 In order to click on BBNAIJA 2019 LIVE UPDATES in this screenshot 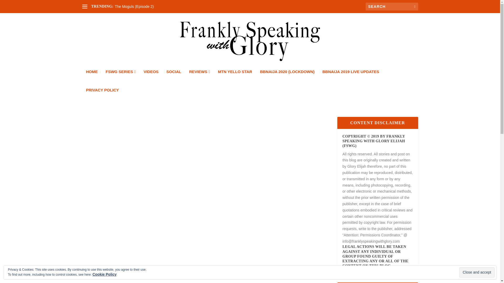, I will do `click(351, 79)`.